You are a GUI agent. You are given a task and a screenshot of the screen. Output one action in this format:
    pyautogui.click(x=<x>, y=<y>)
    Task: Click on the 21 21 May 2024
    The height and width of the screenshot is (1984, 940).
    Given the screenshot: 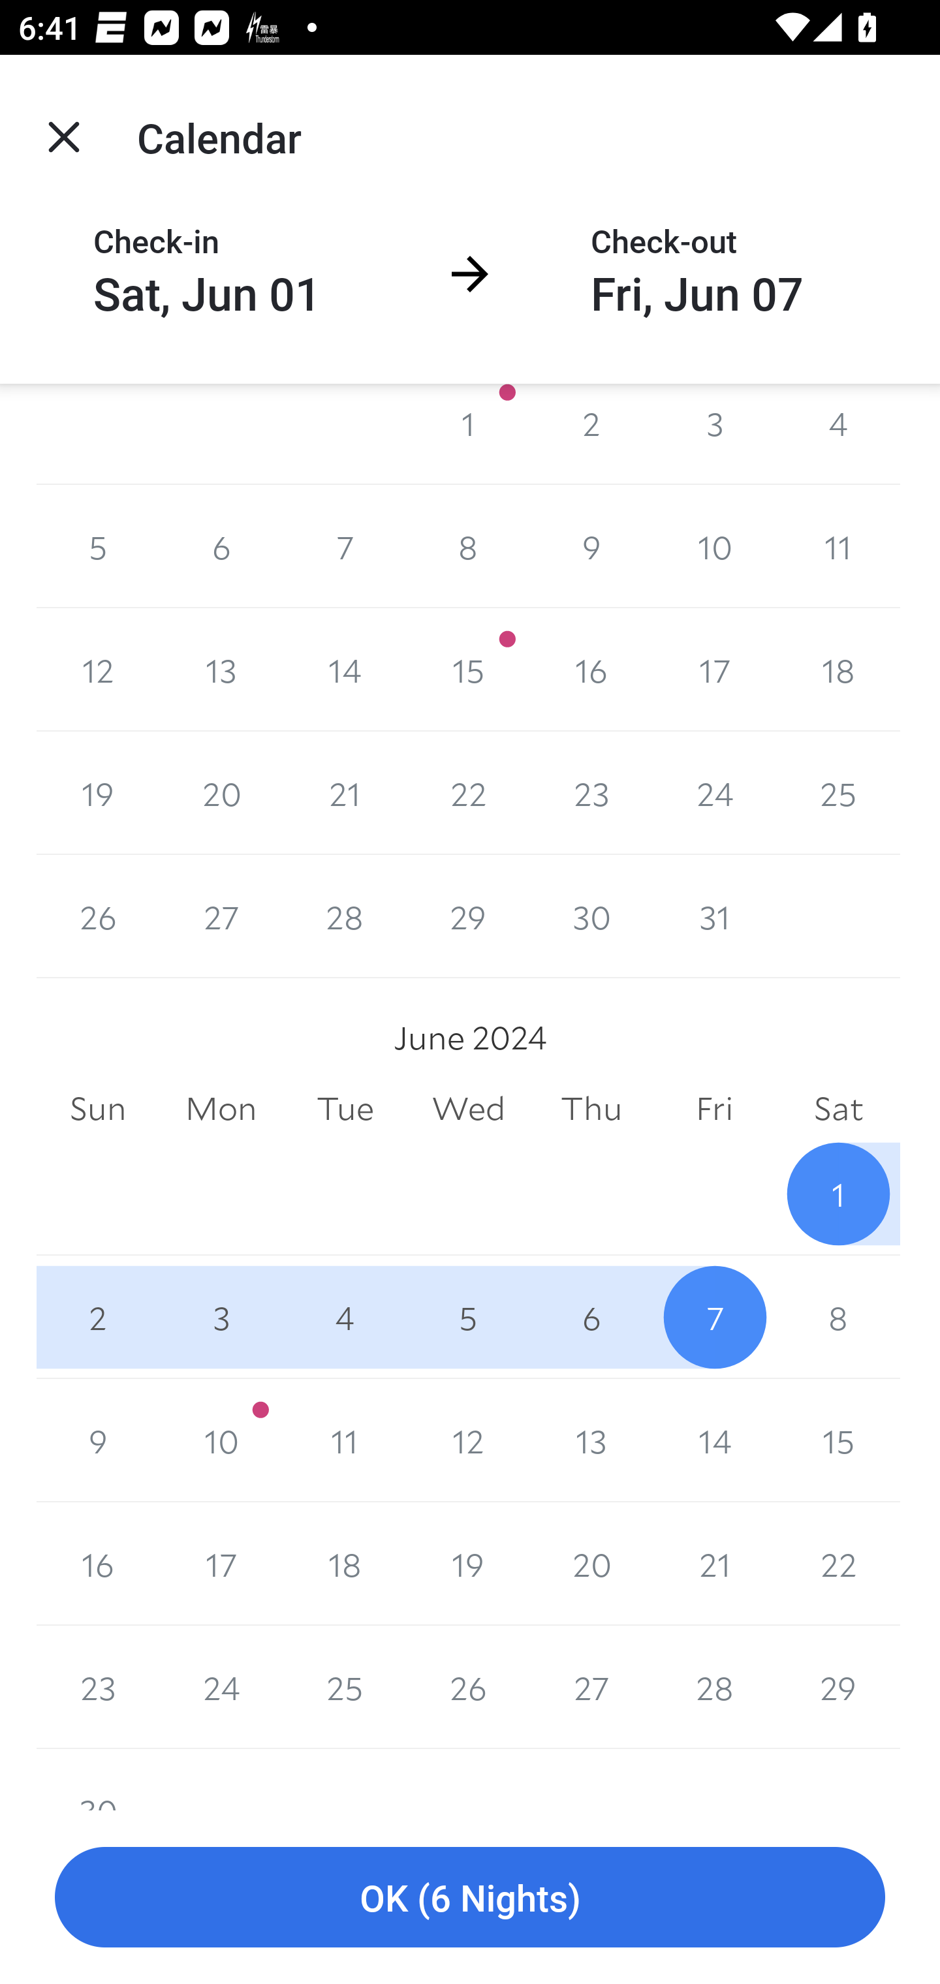 What is the action you would take?
    pyautogui.click(x=345, y=794)
    